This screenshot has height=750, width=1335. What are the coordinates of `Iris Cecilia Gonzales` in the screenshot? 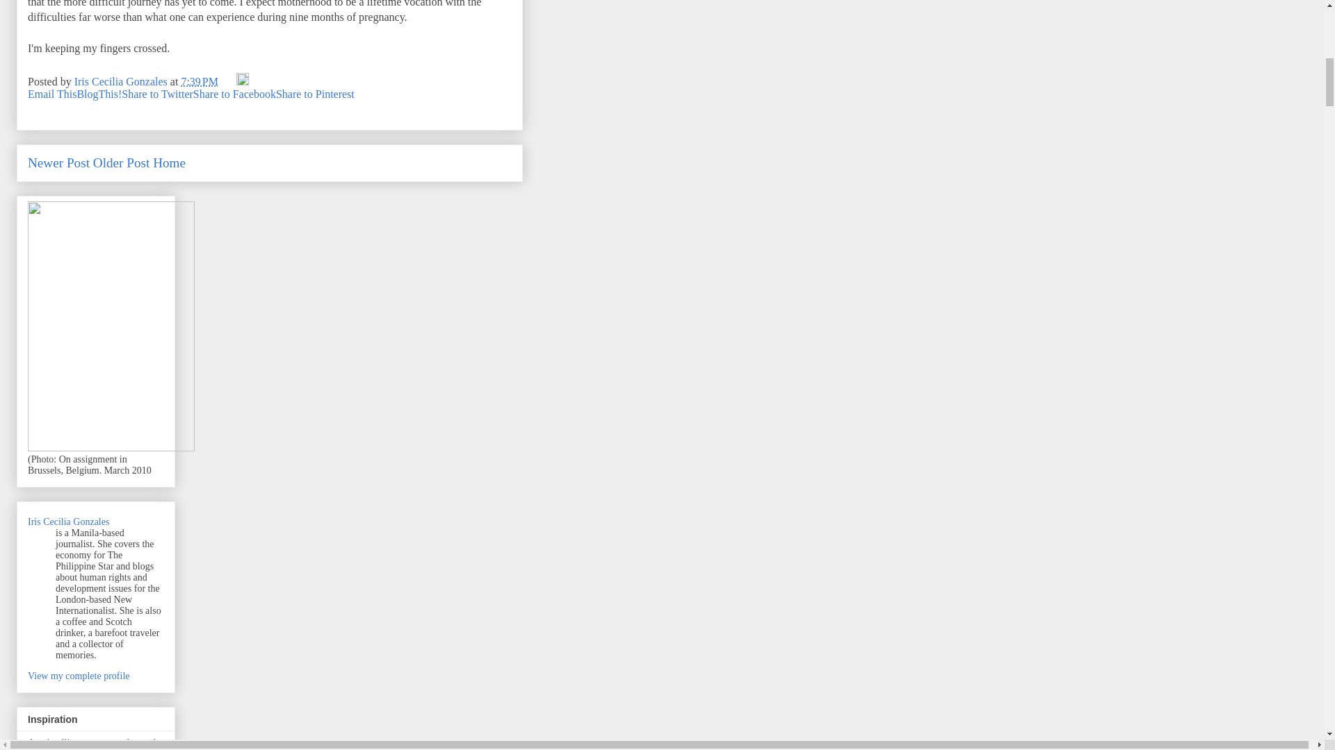 It's located at (68, 522).